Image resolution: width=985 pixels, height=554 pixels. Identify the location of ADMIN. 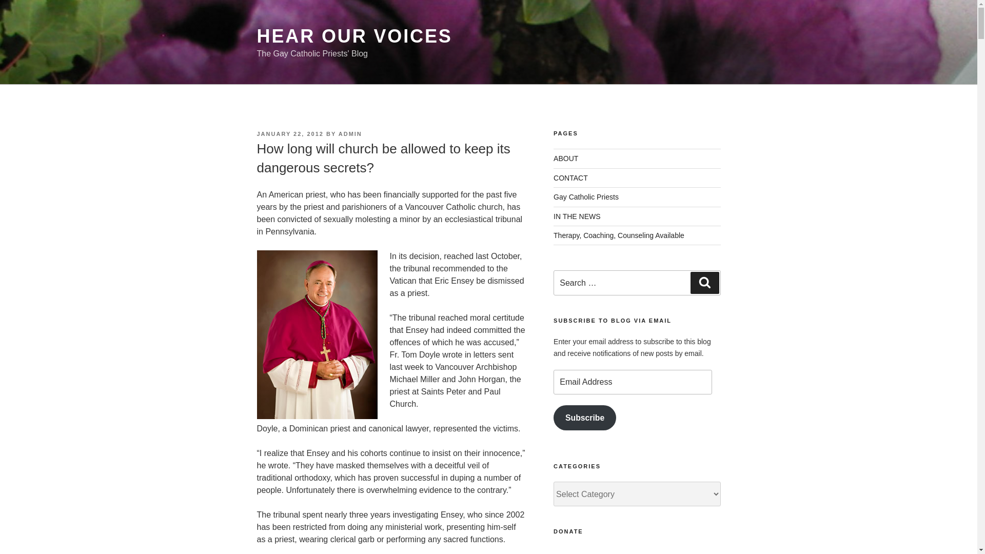
(350, 133).